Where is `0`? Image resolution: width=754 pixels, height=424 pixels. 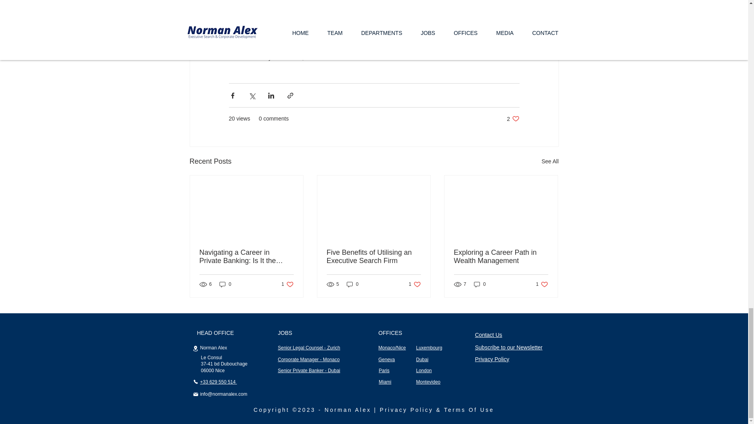
0 is located at coordinates (287, 284).